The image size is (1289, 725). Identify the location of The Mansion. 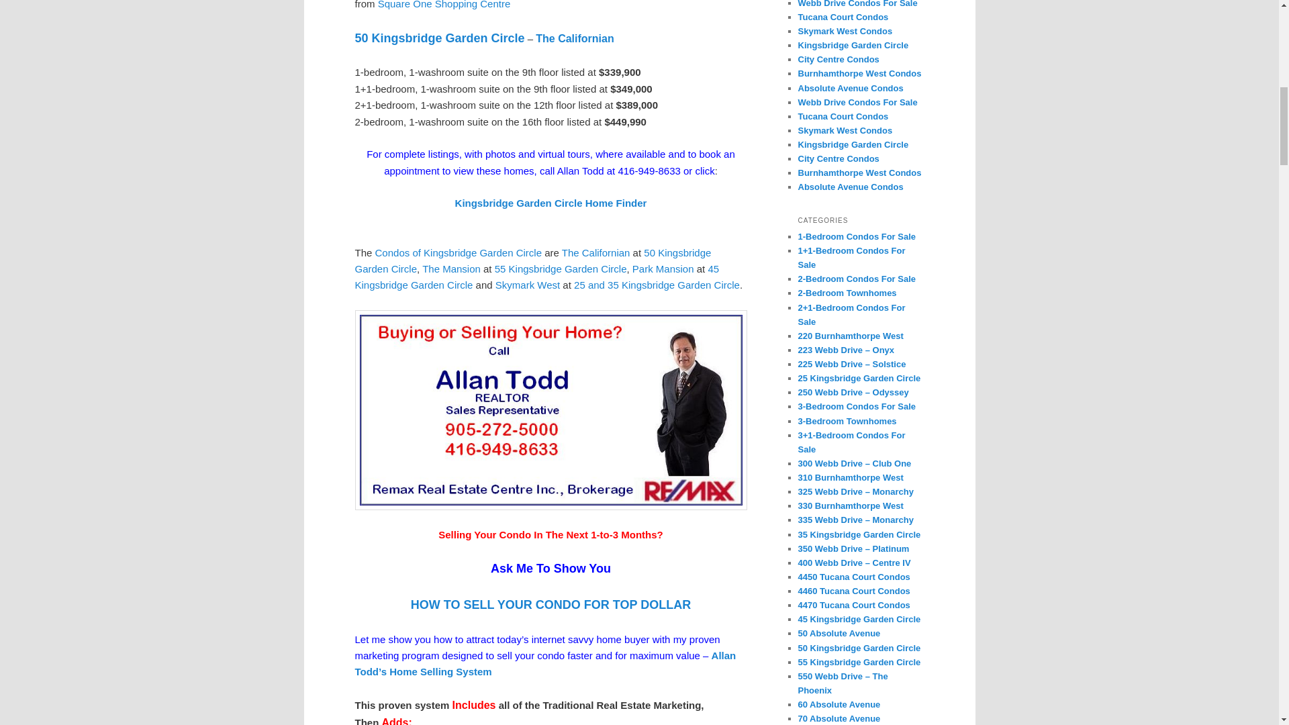
(451, 269).